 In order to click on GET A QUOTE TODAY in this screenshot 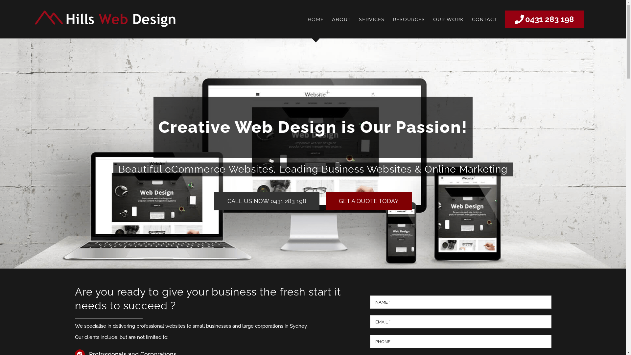, I will do `click(369, 201)`.